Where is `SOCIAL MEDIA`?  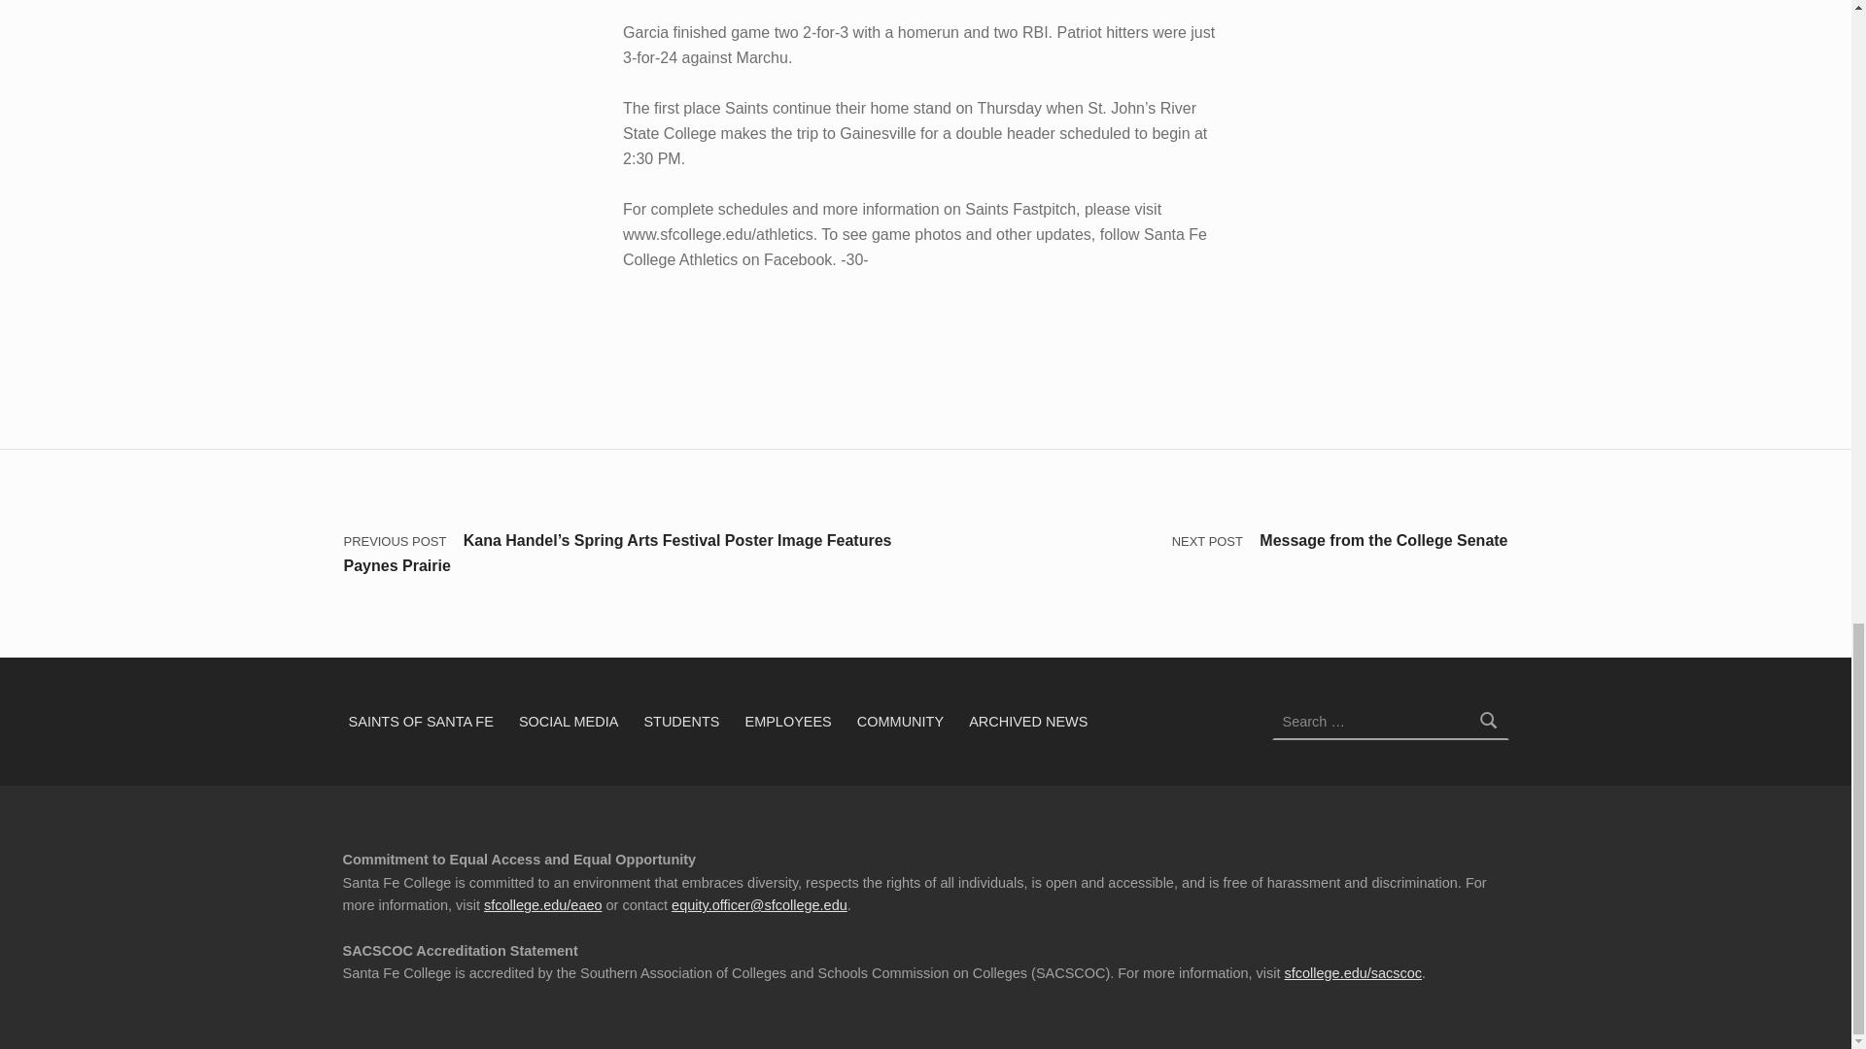
SOCIAL MEDIA is located at coordinates (570, 721).